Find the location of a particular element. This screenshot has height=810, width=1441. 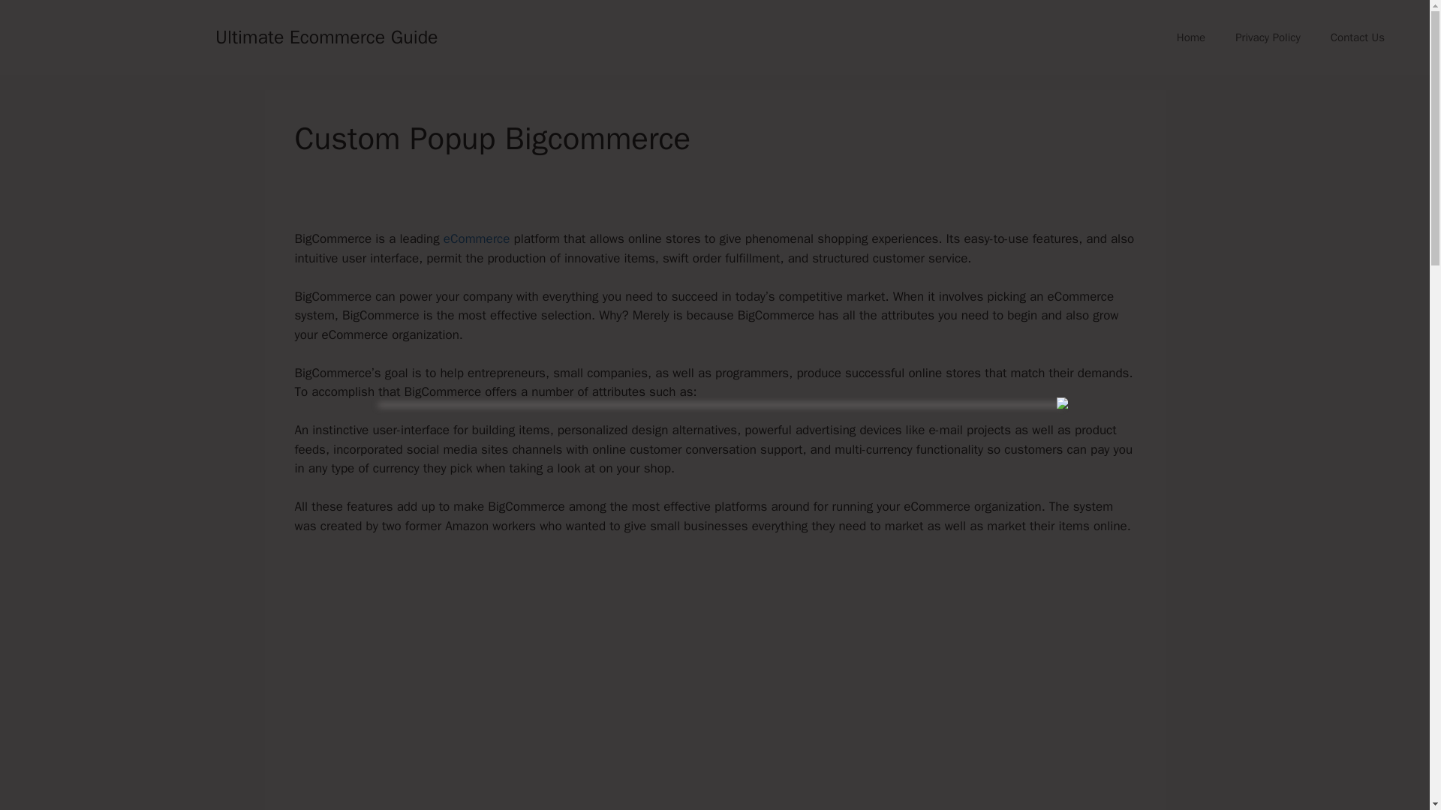

eCommerce is located at coordinates (477, 238).